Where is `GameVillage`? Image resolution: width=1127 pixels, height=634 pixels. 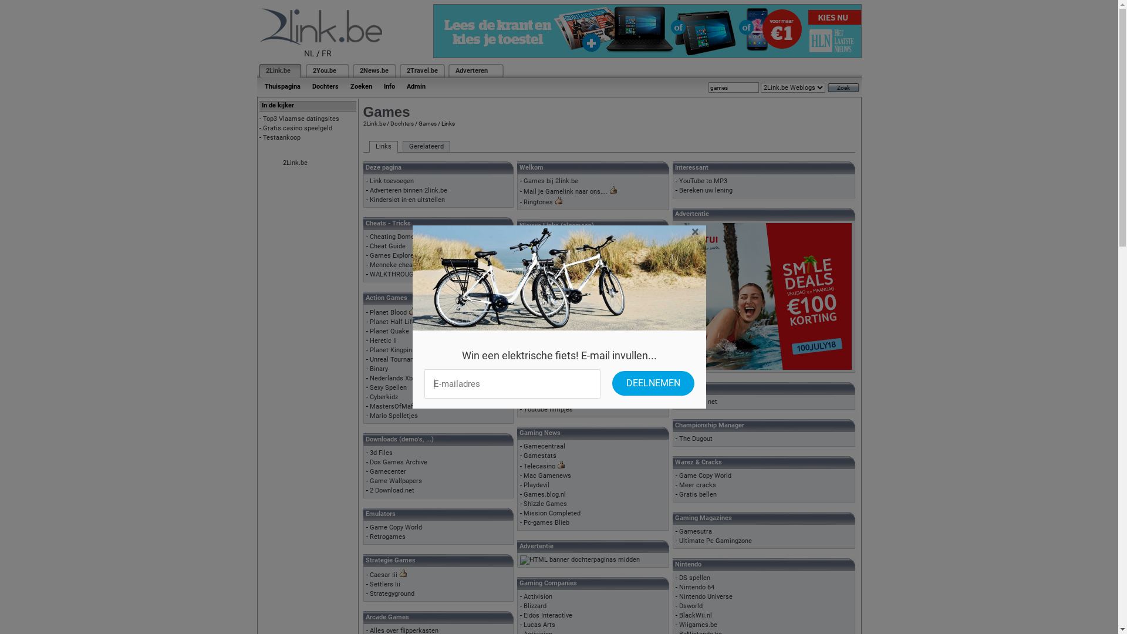 GameVillage is located at coordinates (542, 240).